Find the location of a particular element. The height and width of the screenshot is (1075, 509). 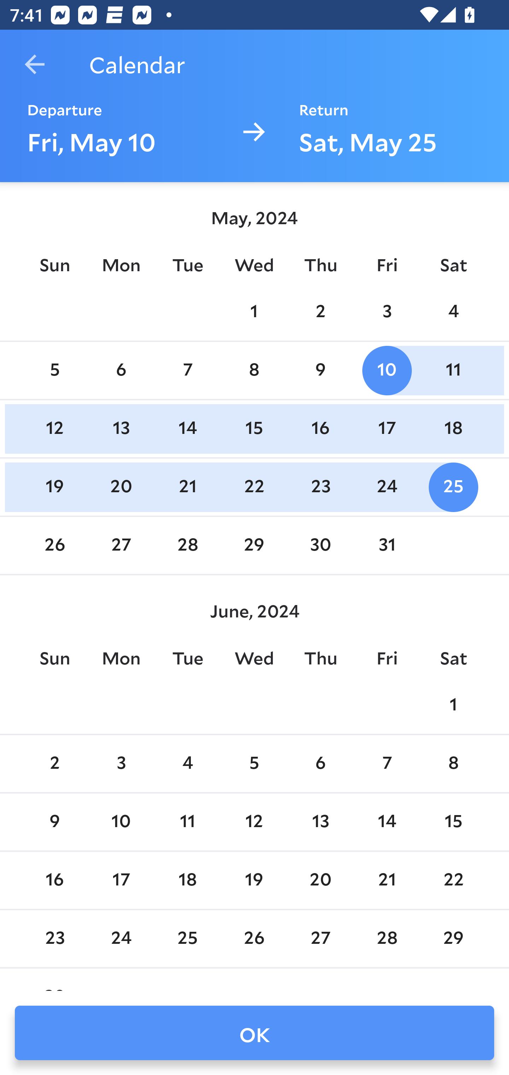

1 is located at coordinates (254, 312).